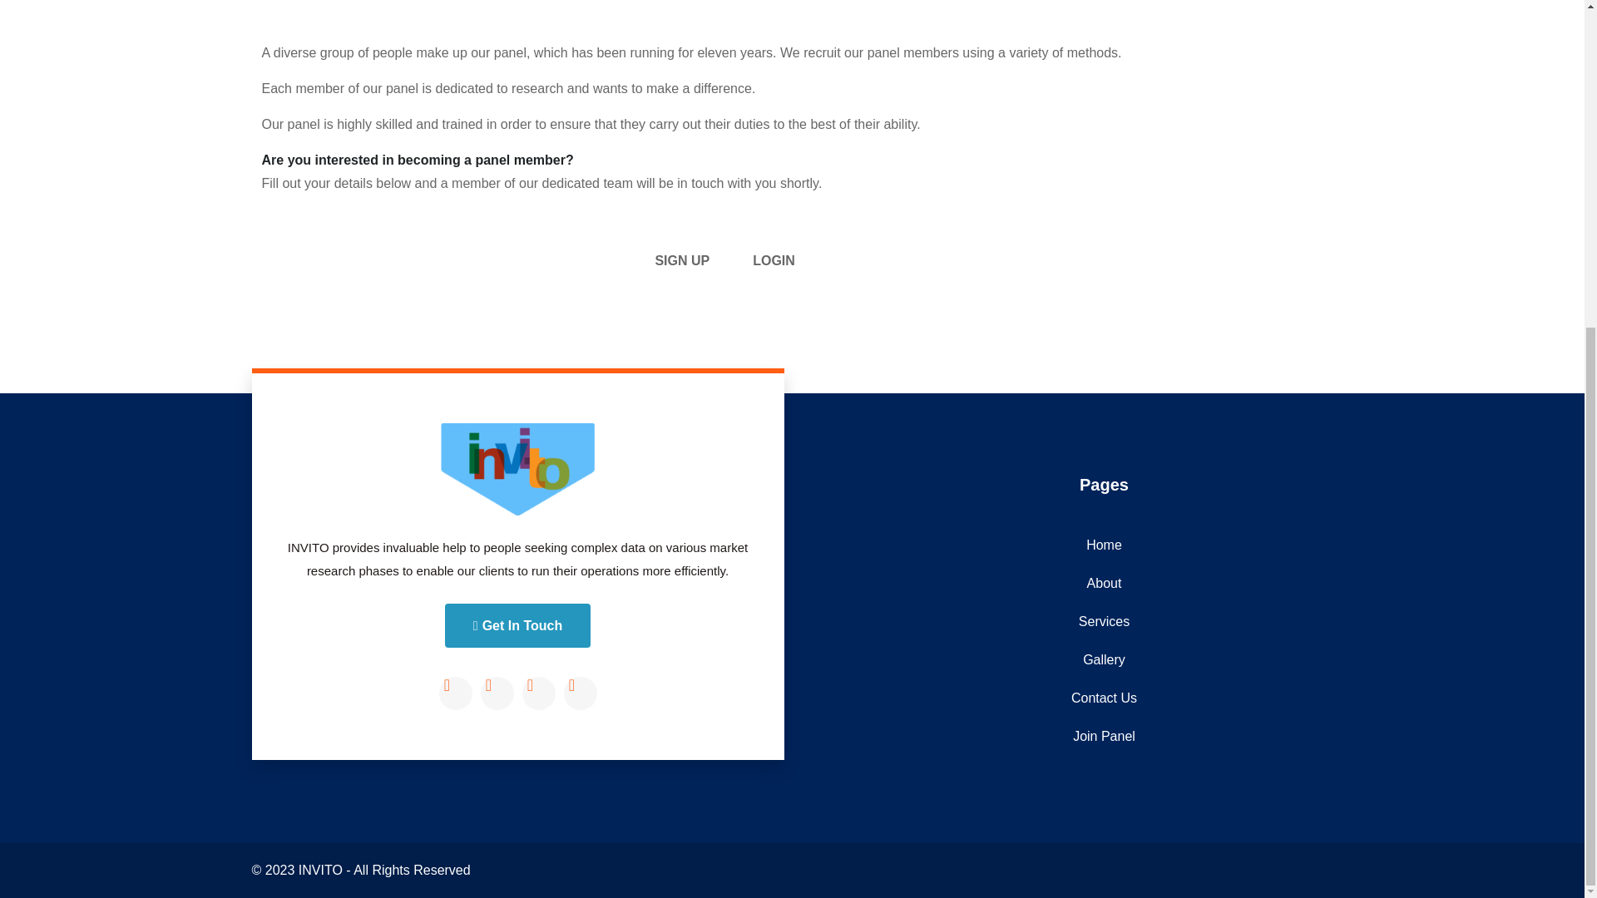  What do you see at coordinates (1103, 660) in the screenshot?
I see `Gallery` at bounding box center [1103, 660].